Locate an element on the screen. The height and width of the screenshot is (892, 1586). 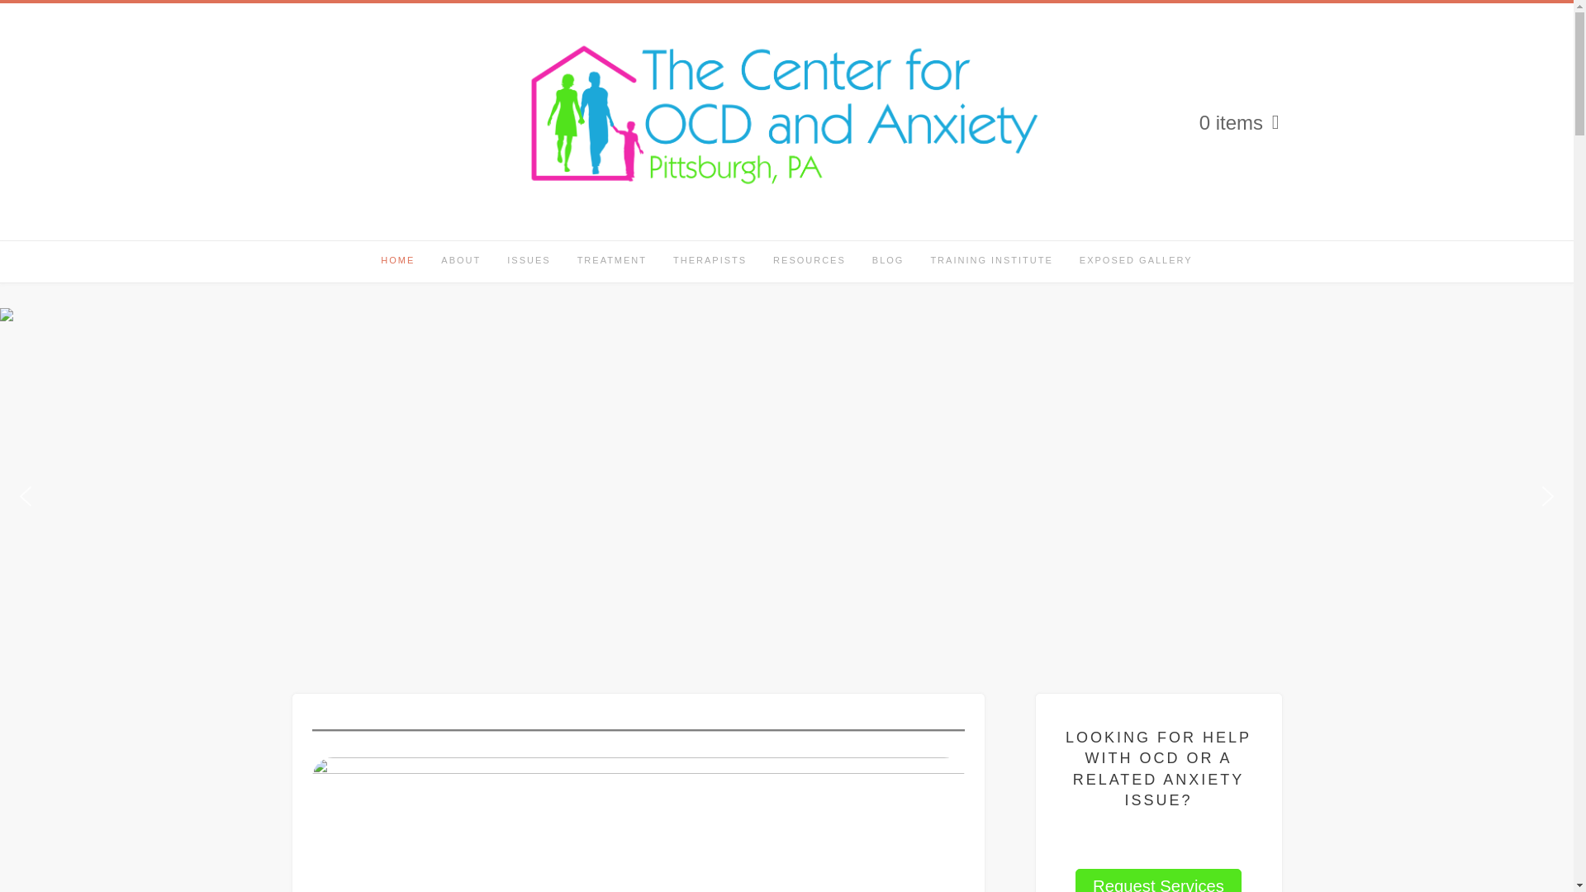
TRAINING INSTITUTE is located at coordinates (991, 261).